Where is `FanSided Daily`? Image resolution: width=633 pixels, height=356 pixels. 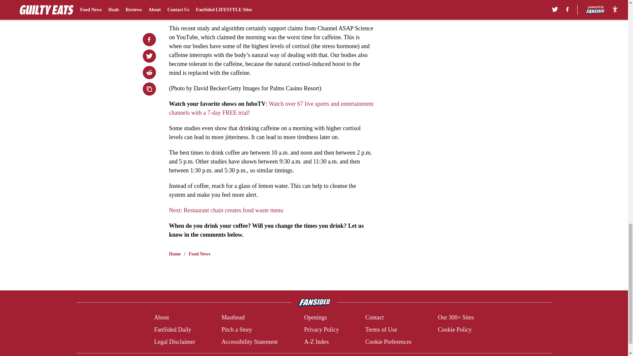
FanSided Daily is located at coordinates (172, 330).